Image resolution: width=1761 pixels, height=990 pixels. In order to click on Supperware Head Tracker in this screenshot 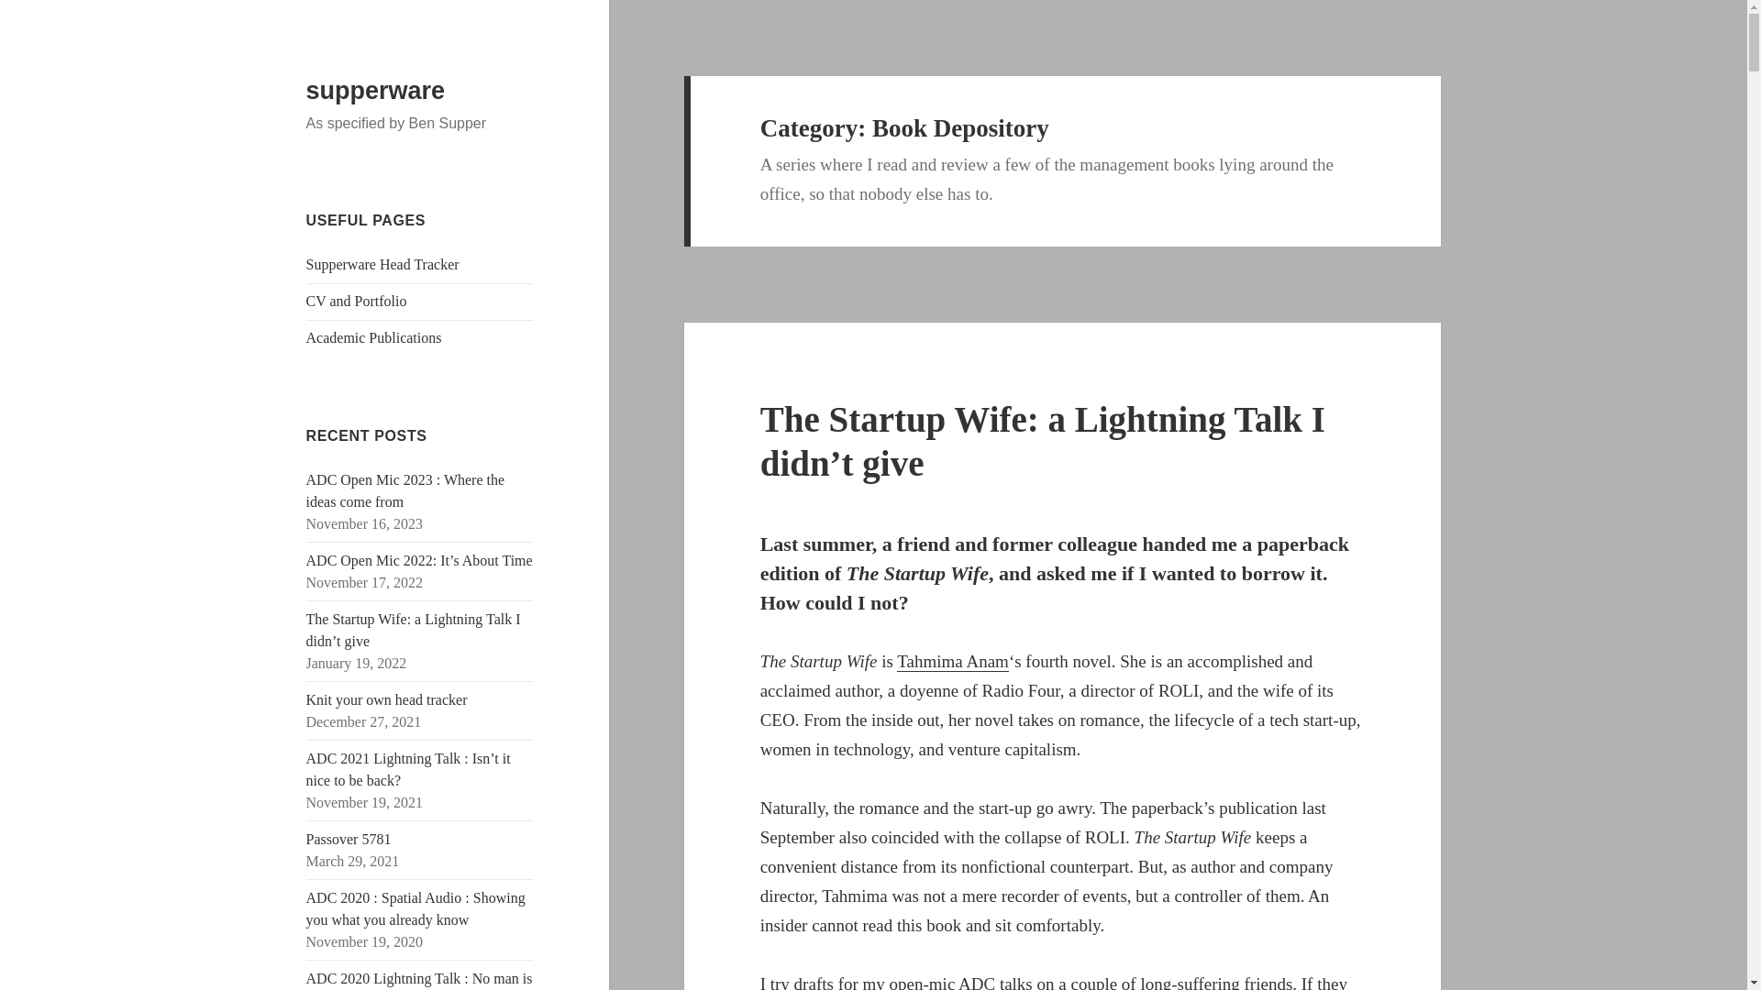, I will do `click(383, 264)`.